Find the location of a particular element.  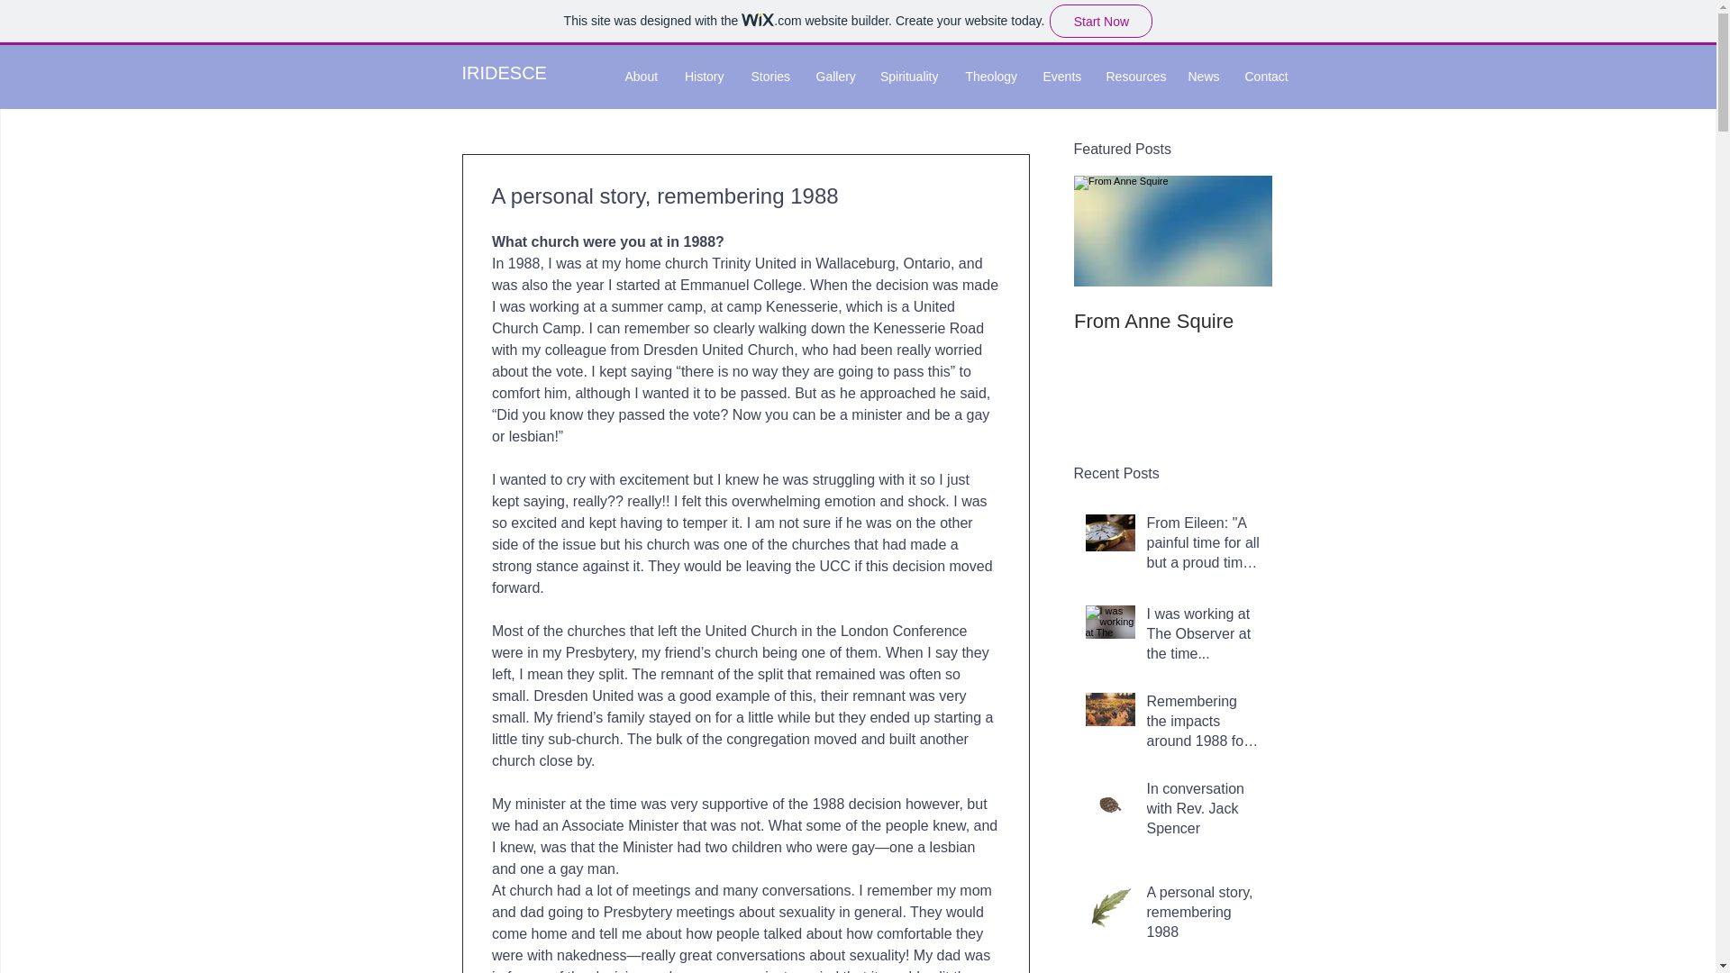

I was working at The Observer at the time... is located at coordinates (1203, 638).